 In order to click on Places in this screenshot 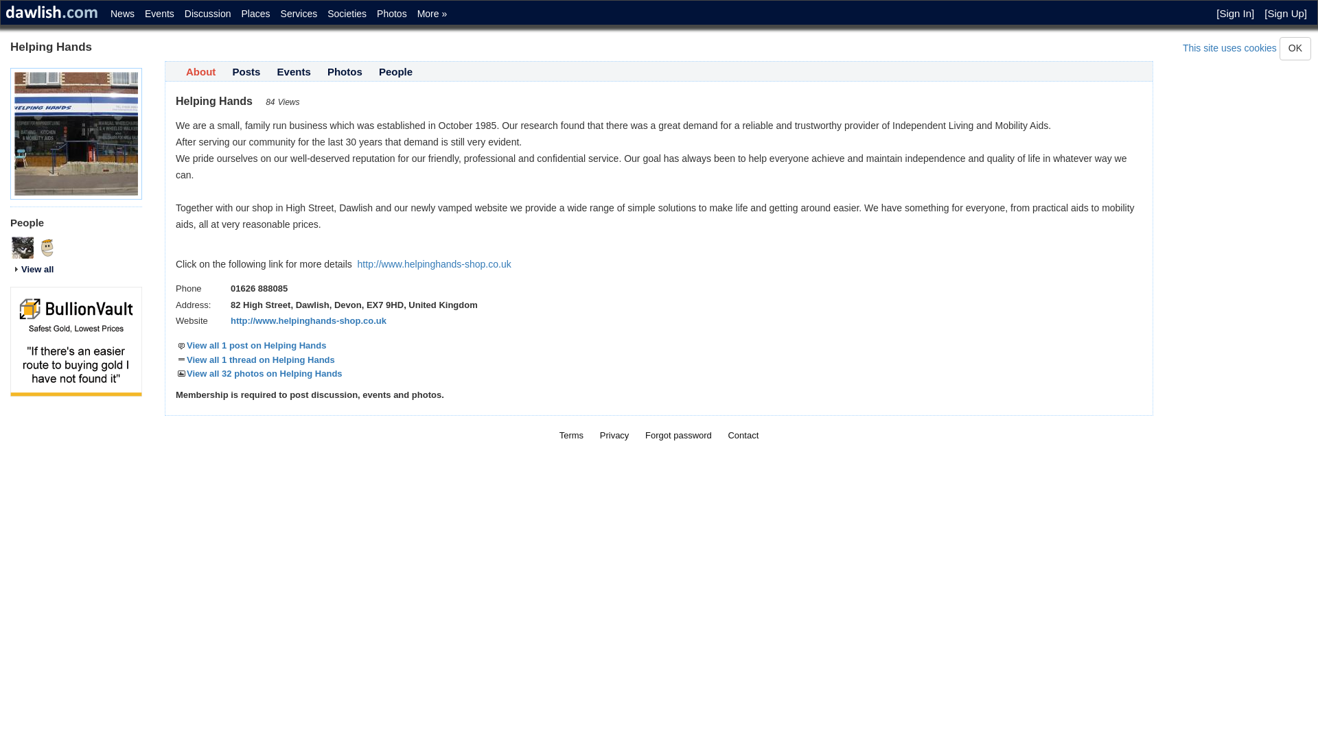, I will do `click(254, 11)`.